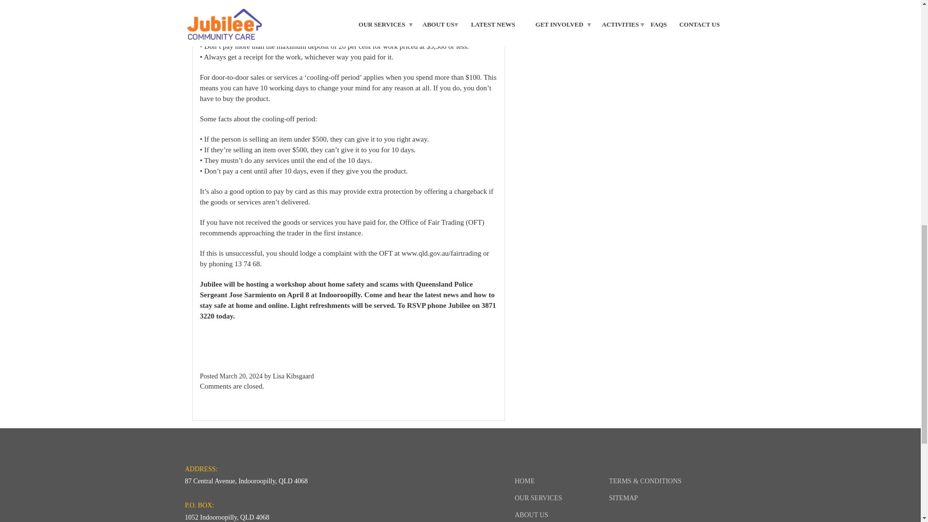 Image resolution: width=928 pixels, height=522 pixels. What do you see at coordinates (241, 376) in the screenshot?
I see `March 20, 2024` at bounding box center [241, 376].